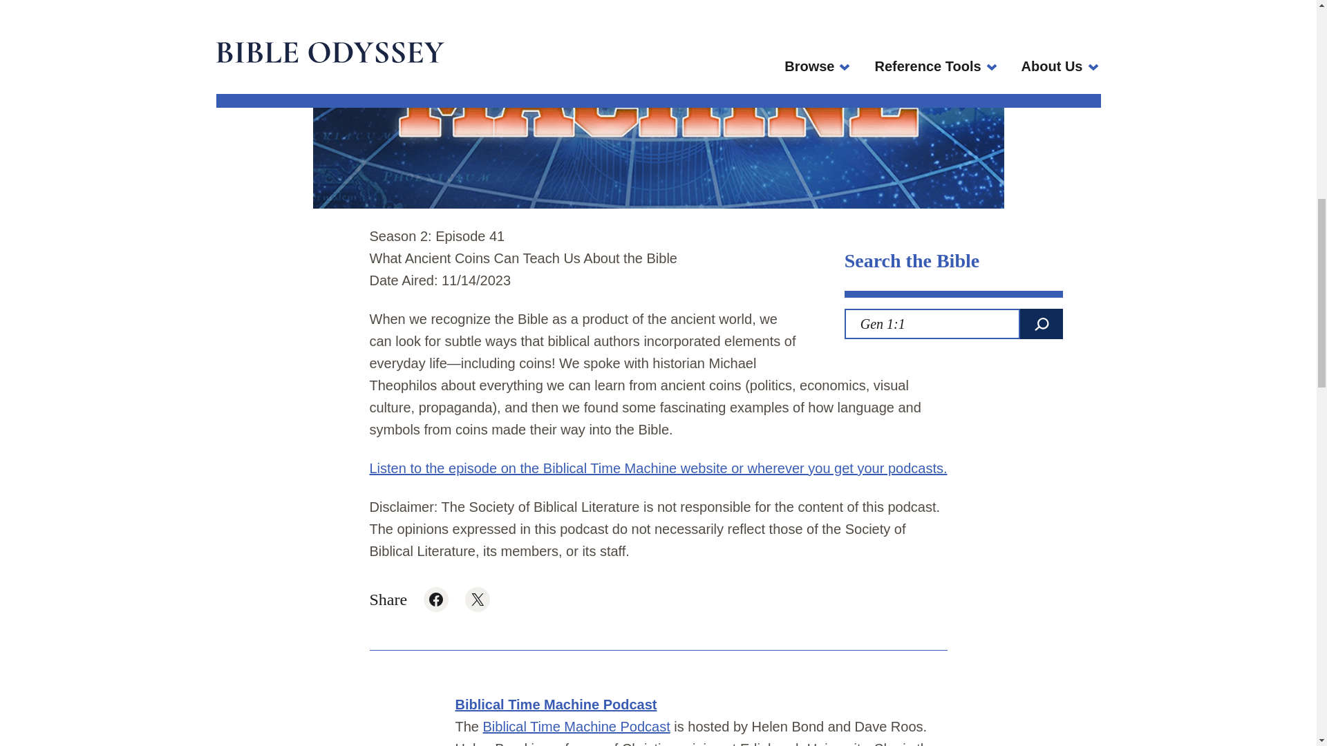  What do you see at coordinates (435, 599) in the screenshot?
I see `Share on Facebook` at bounding box center [435, 599].